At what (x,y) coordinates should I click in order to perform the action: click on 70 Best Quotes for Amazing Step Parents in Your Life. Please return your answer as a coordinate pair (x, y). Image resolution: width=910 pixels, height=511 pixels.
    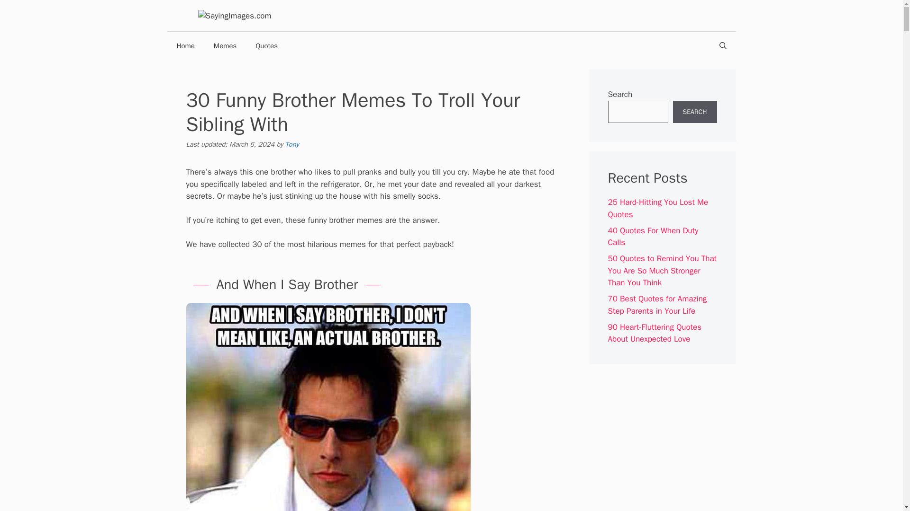
    Looking at the image, I should click on (657, 305).